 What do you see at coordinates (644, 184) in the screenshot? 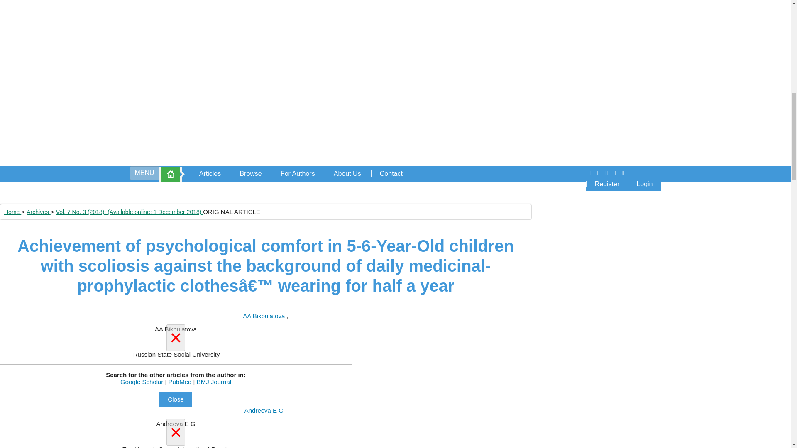
I see `Login` at bounding box center [644, 184].